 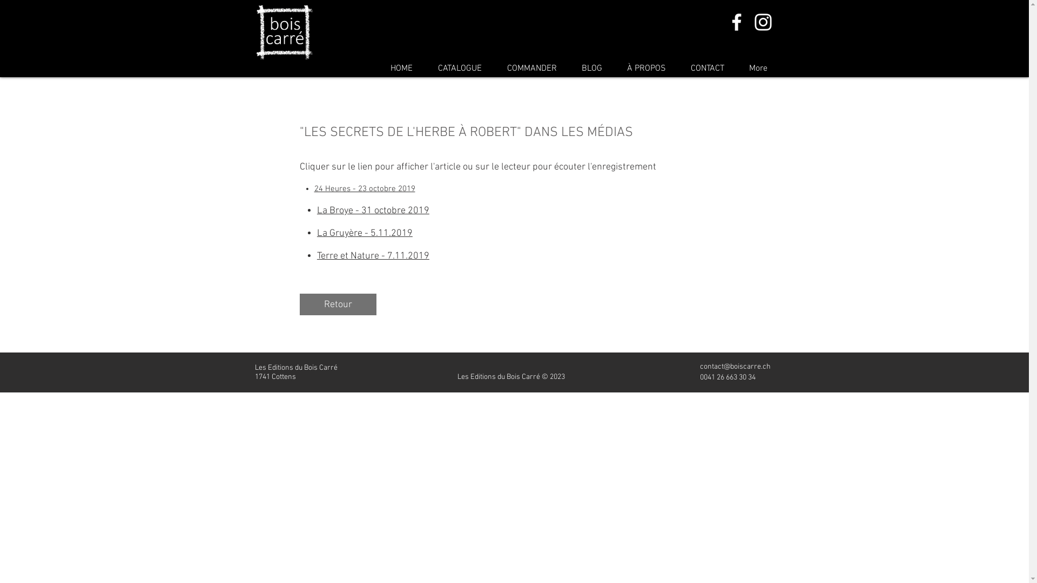 I want to click on COMMANDER, so click(x=532, y=69).